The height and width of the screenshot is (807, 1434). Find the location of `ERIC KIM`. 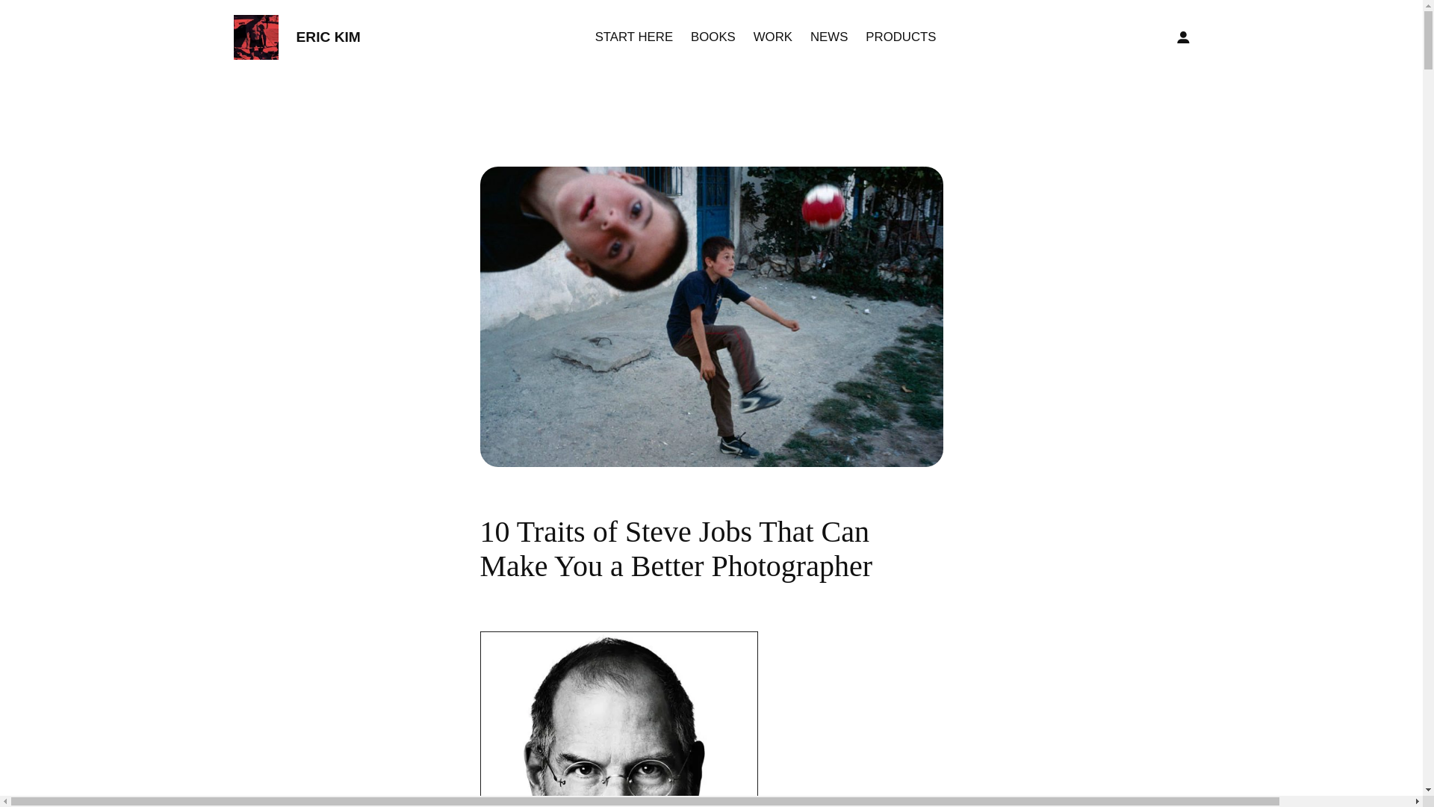

ERIC KIM is located at coordinates (327, 37).